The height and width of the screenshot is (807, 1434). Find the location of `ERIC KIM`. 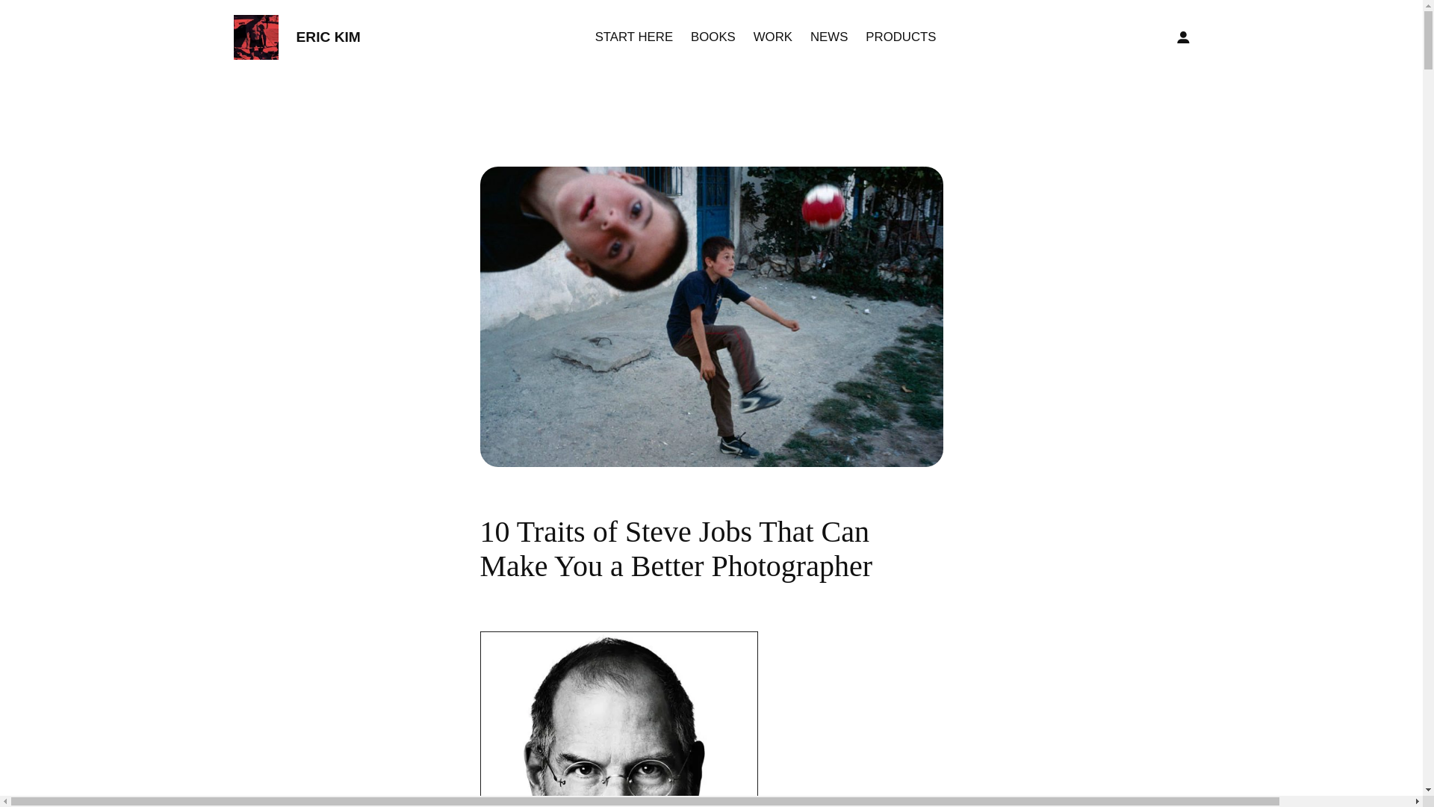

ERIC KIM is located at coordinates (327, 37).